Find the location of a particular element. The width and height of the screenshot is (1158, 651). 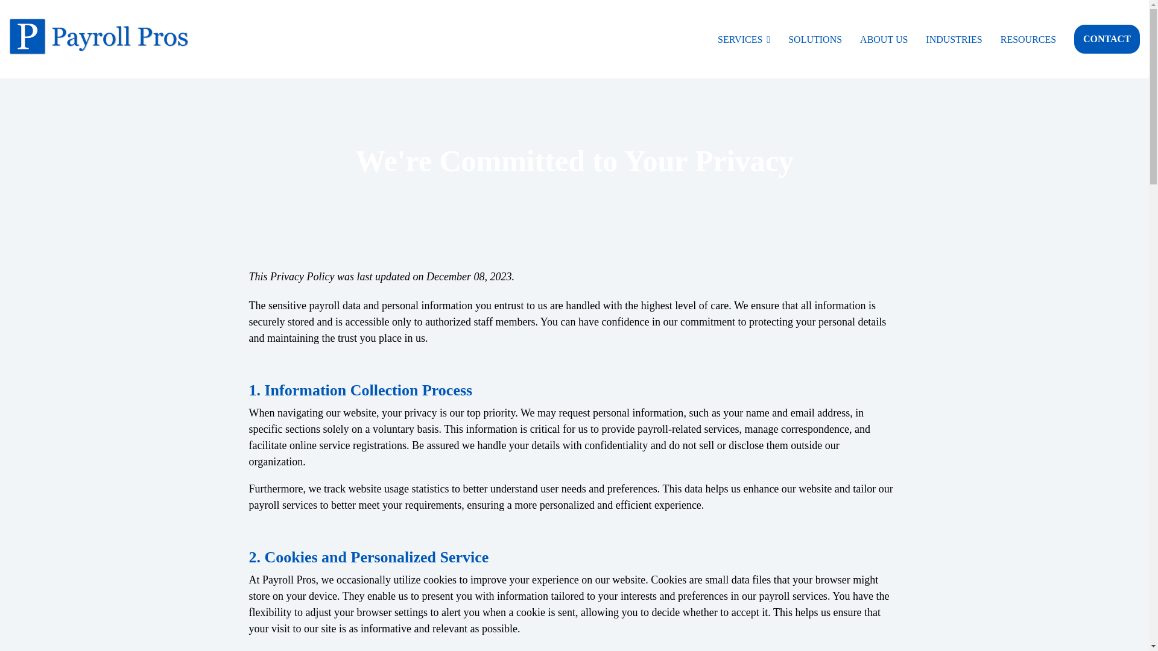

ABOUT US is located at coordinates (884, 39).